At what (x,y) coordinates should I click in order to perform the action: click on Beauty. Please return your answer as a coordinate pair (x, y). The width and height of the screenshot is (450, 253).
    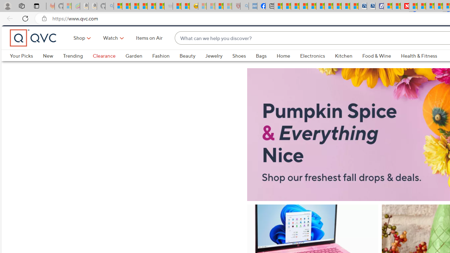
    Looking at the image, I should click on (192, 67).